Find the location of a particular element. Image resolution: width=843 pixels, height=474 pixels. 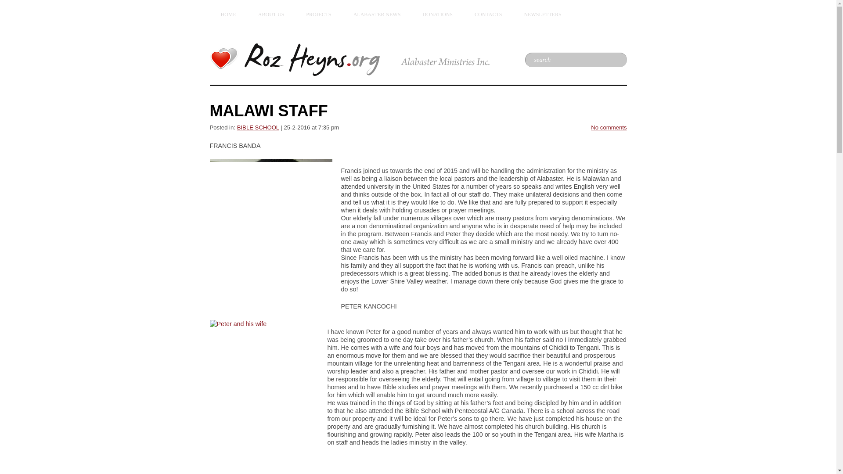

ALABASTER NEWS is located at coordinates (377, 14).